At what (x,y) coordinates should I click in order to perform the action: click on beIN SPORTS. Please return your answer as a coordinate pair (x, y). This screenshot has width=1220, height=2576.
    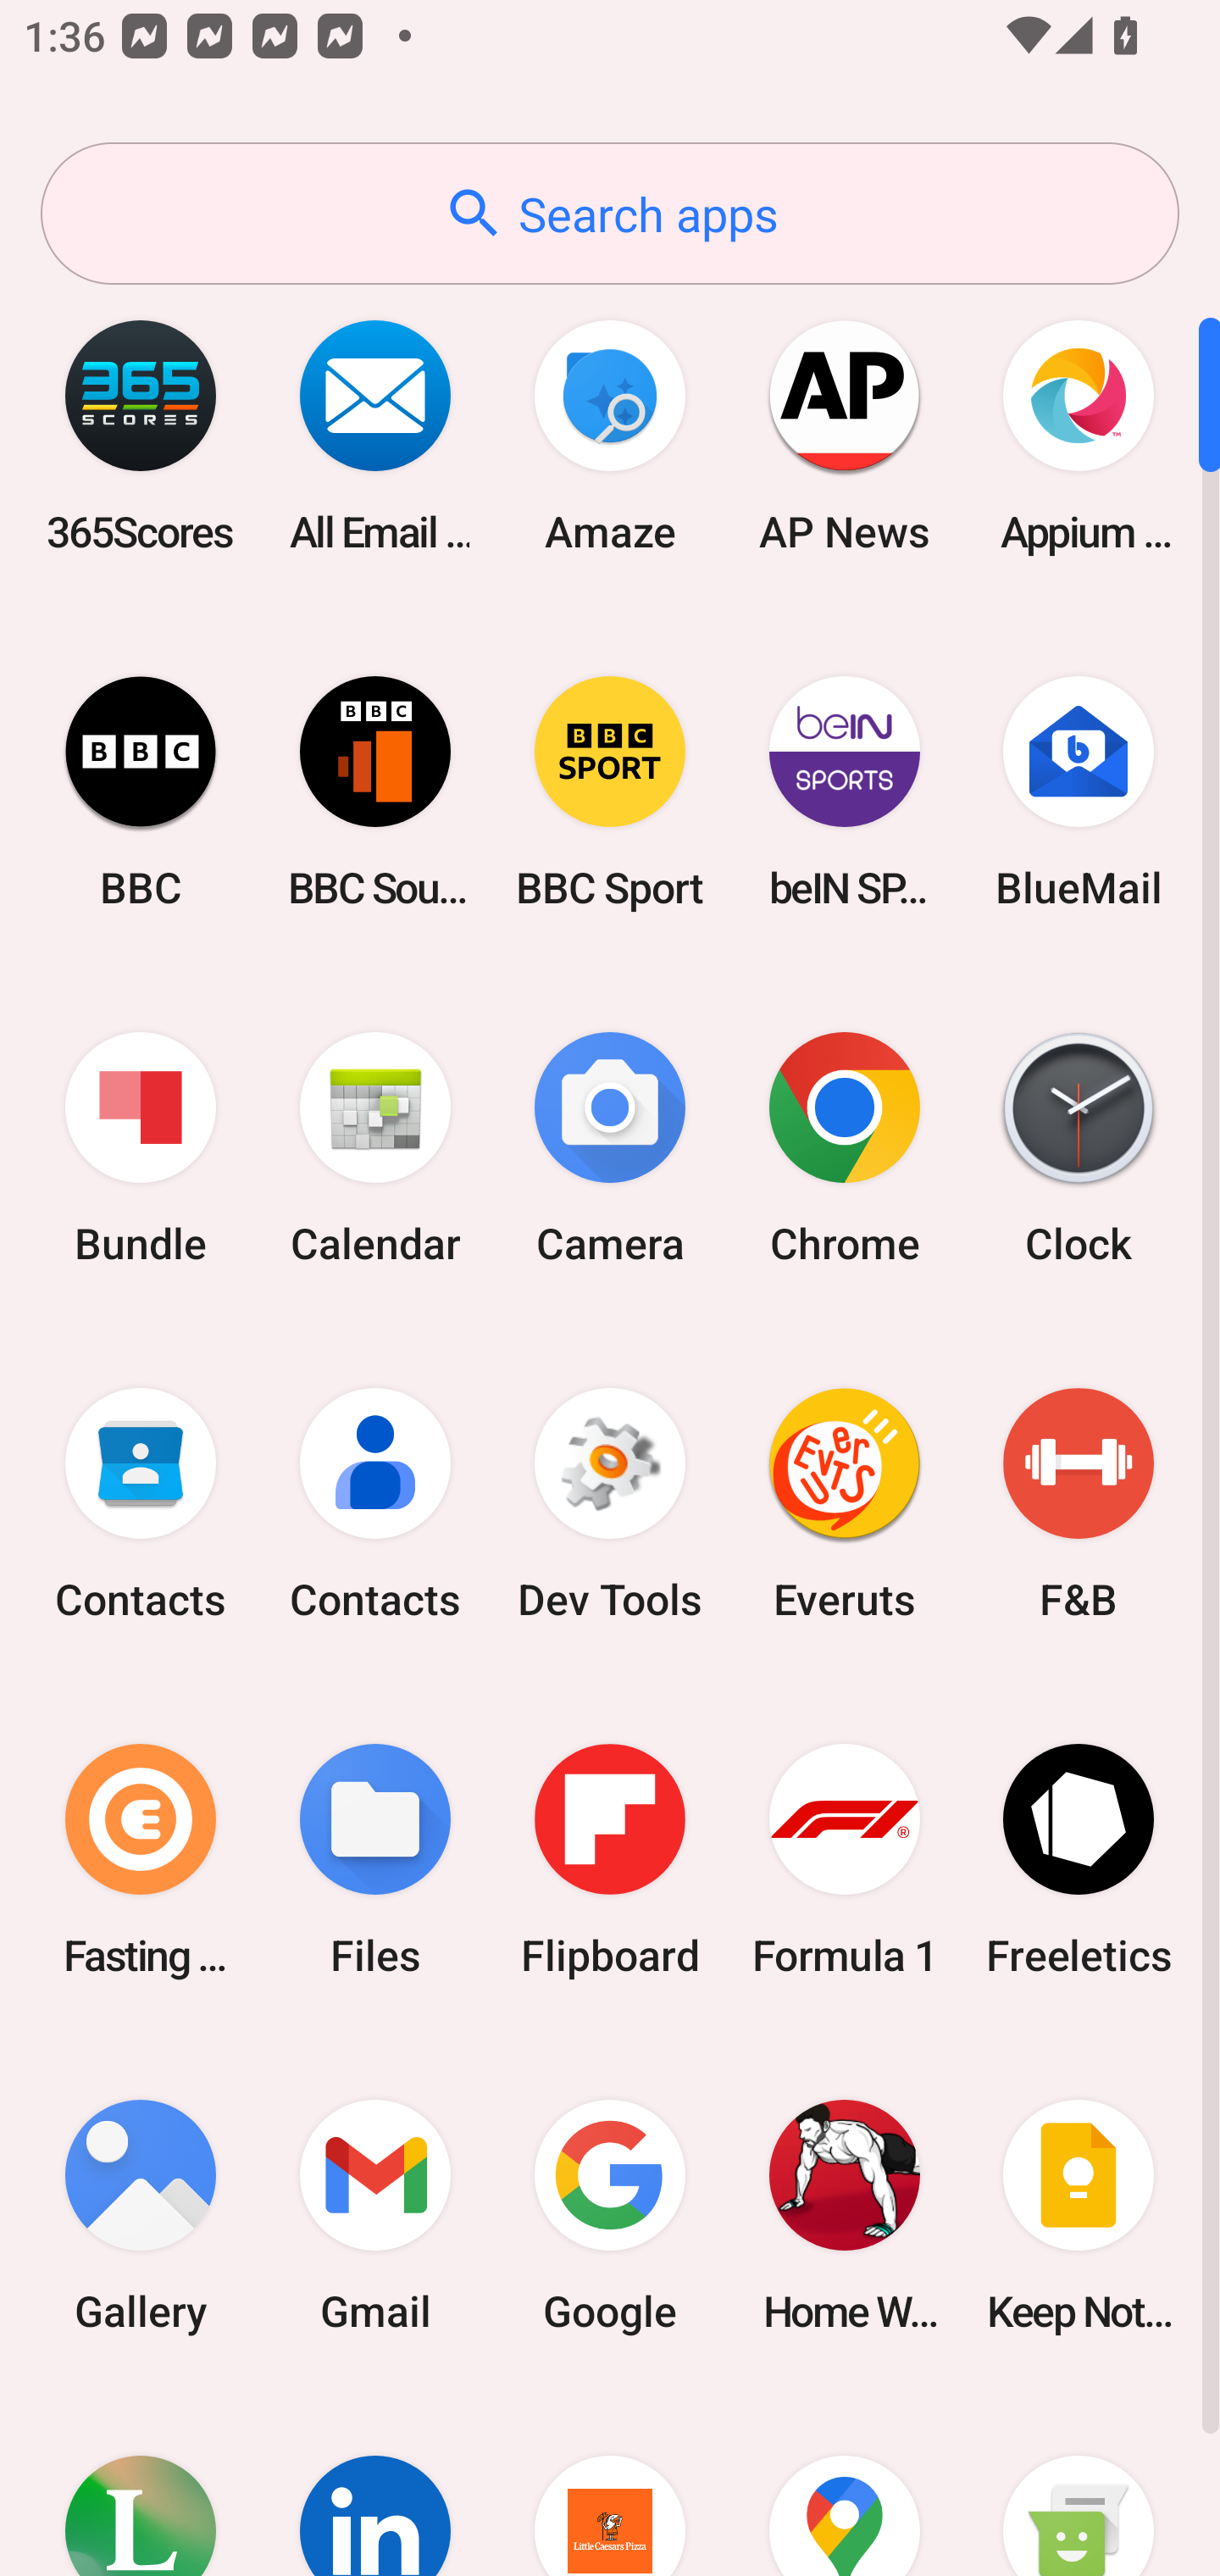
    Looking at the image, I should click on (844, 791).